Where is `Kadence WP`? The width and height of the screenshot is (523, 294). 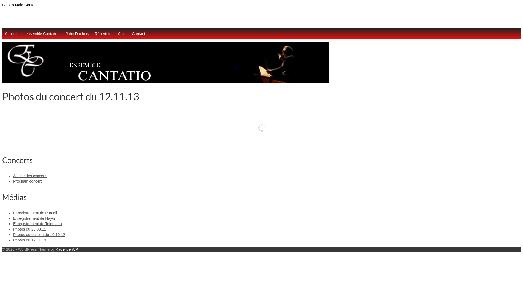
Kadence WP is located at coordinates (67, 249).